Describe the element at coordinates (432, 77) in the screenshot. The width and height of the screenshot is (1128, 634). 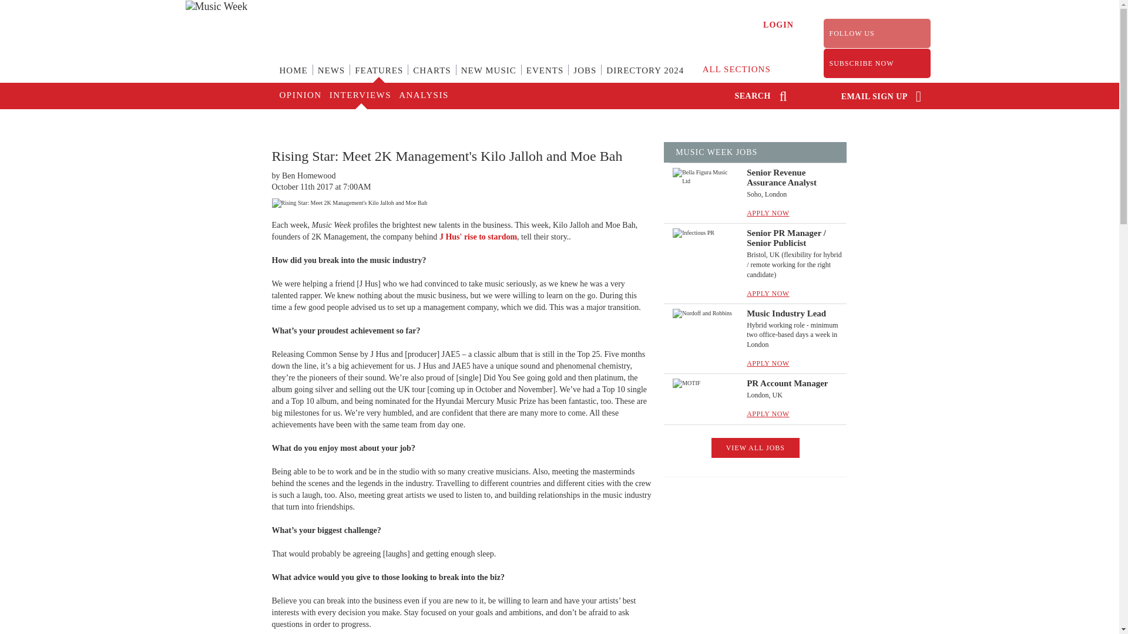
I see `CHARTS` at that location.